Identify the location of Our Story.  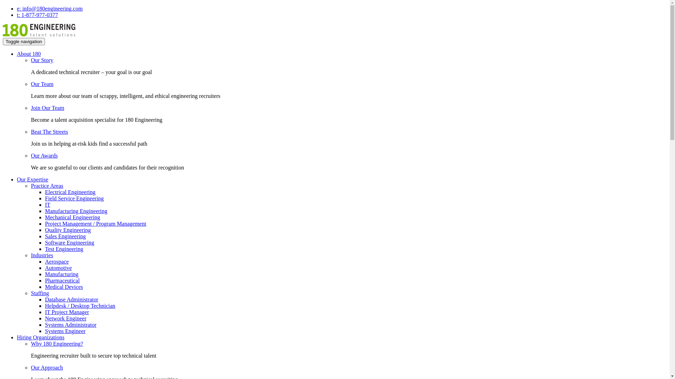
(42, 60).